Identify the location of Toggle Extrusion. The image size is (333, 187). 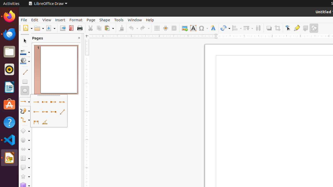
(305, 28).